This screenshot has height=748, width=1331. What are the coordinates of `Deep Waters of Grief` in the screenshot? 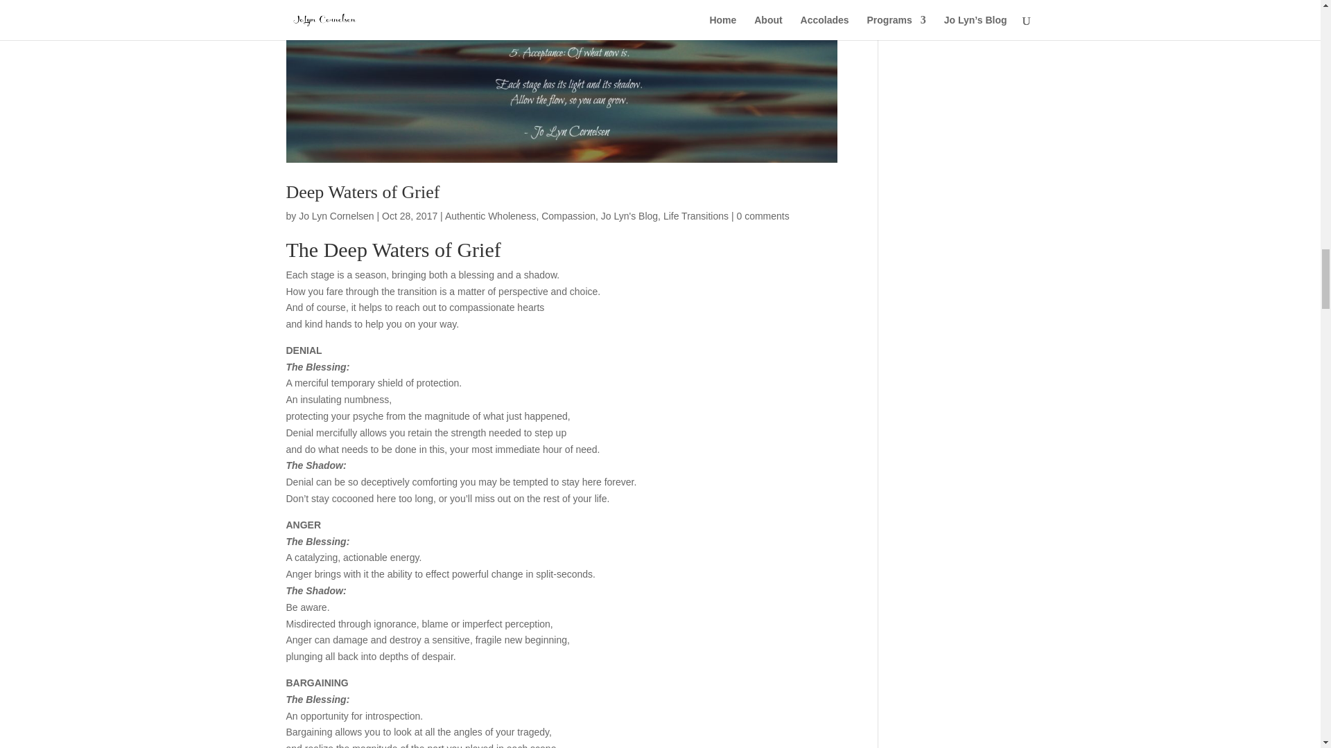 It's located at (362, 192).